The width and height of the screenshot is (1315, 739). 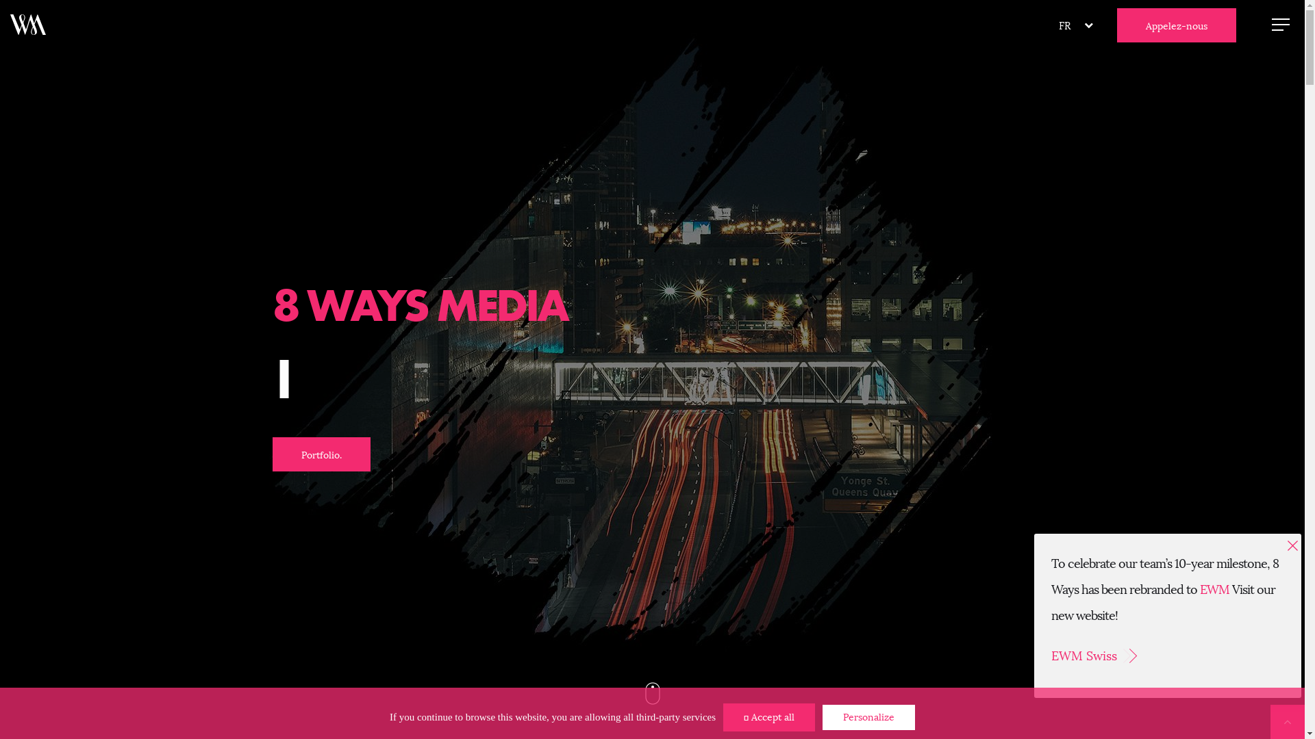 I want to click on 8 Ways Media, so click(x=28, y=24).